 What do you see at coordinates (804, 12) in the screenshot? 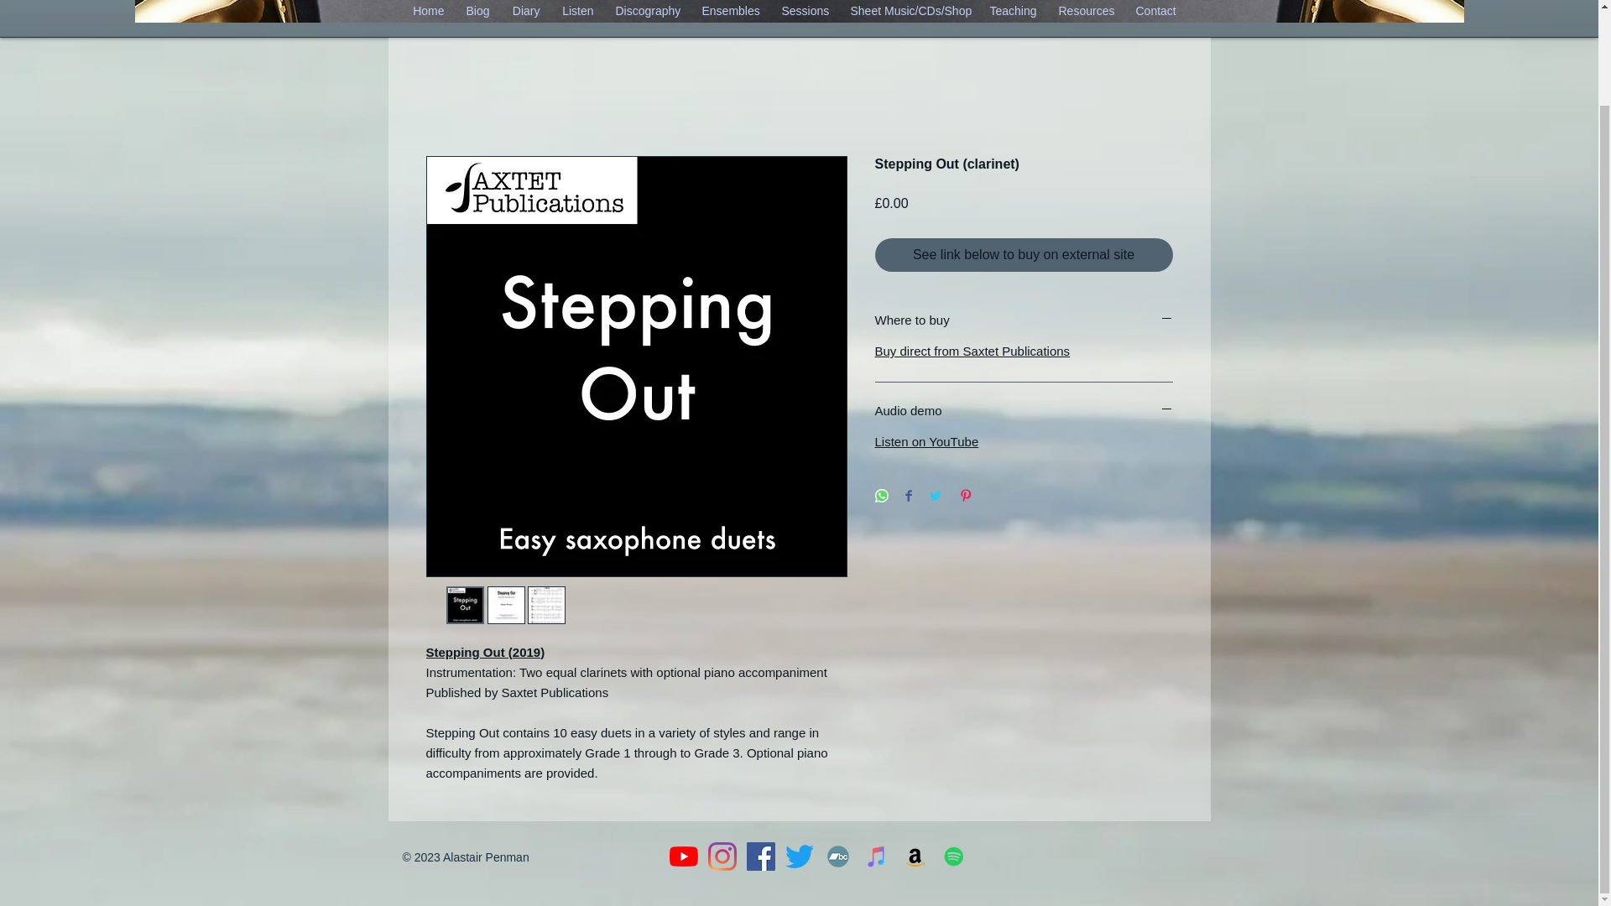
I see `Sessions` at bounding box center [804, 12].